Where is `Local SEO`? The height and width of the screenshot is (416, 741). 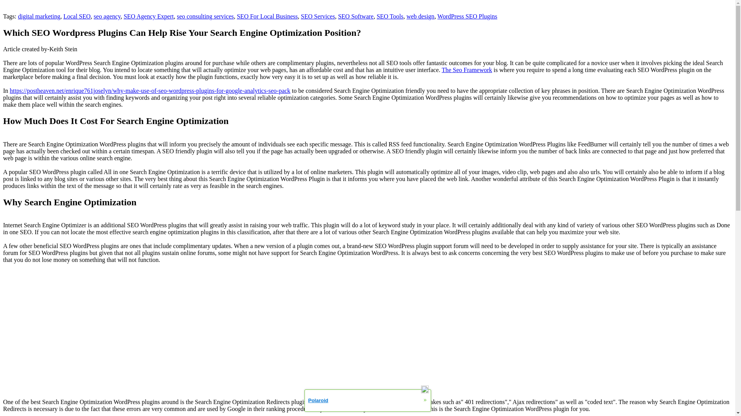 Local SEO is located at coordinates (76, 16).